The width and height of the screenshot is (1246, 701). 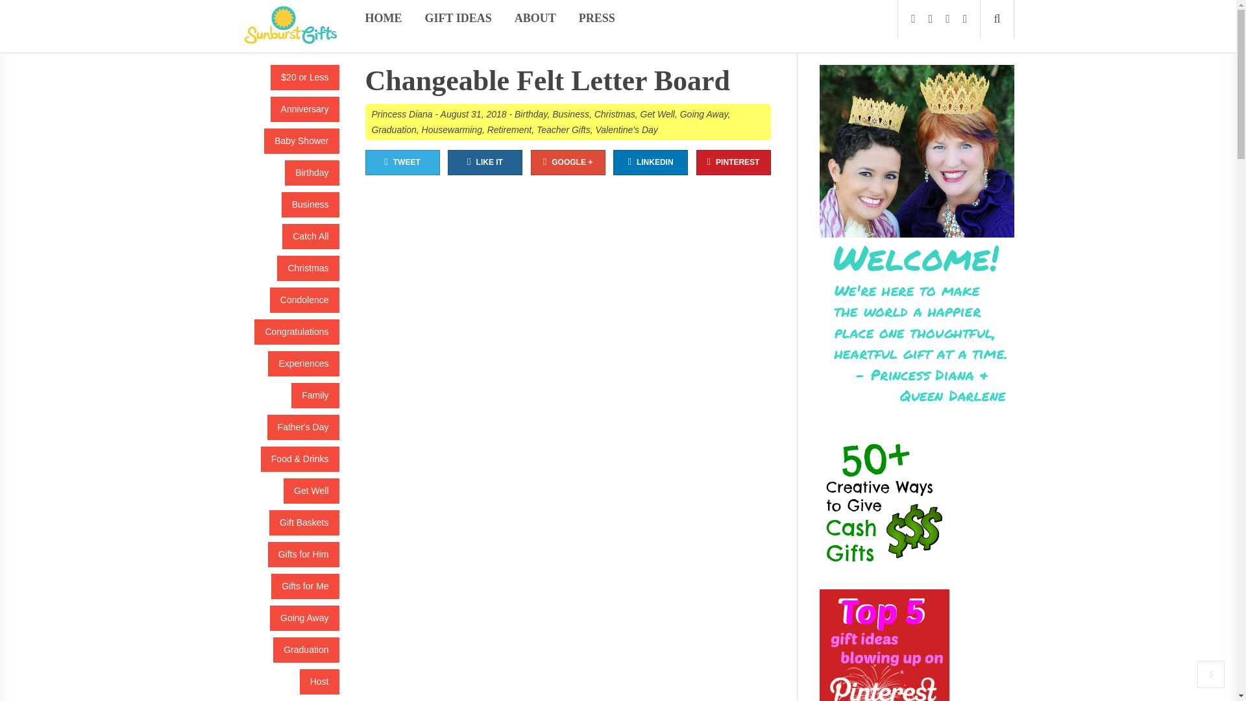 What do you see at coordinates (310, 236) in the screenshot?
I see `Catch All` at bounding box center [310, 236].